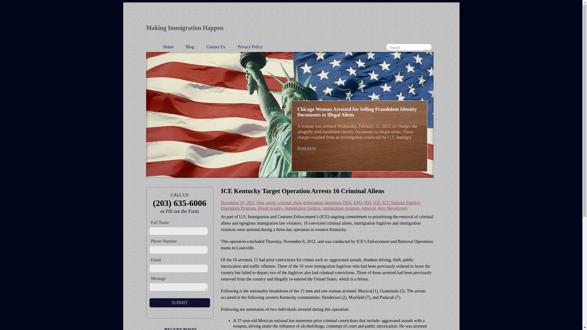 This screenshot has height=330, width=587. Describe the element at coordinates (270, 202) in the screenshot. I see `arrest` at that location.